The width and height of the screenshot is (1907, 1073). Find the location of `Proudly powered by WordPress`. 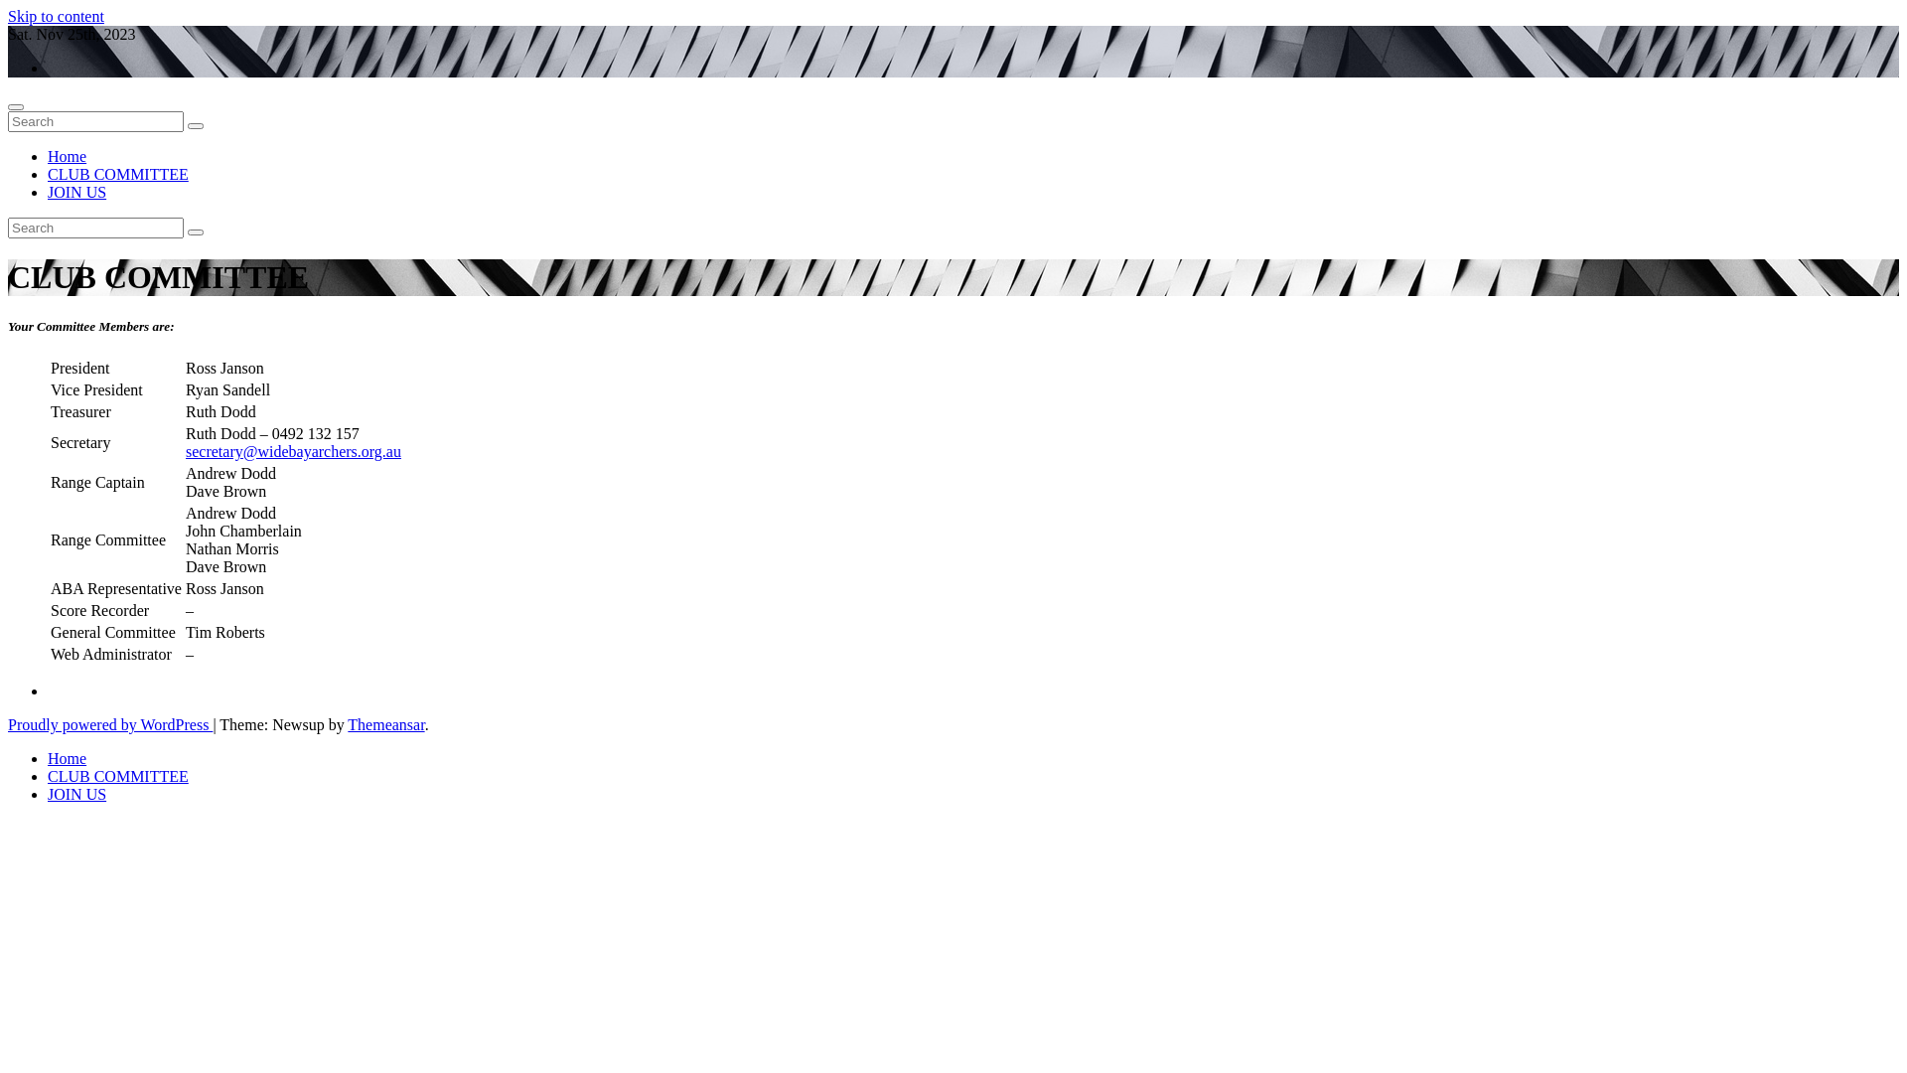

Proudly powered by WordPress is located at coordinates (110, 725).